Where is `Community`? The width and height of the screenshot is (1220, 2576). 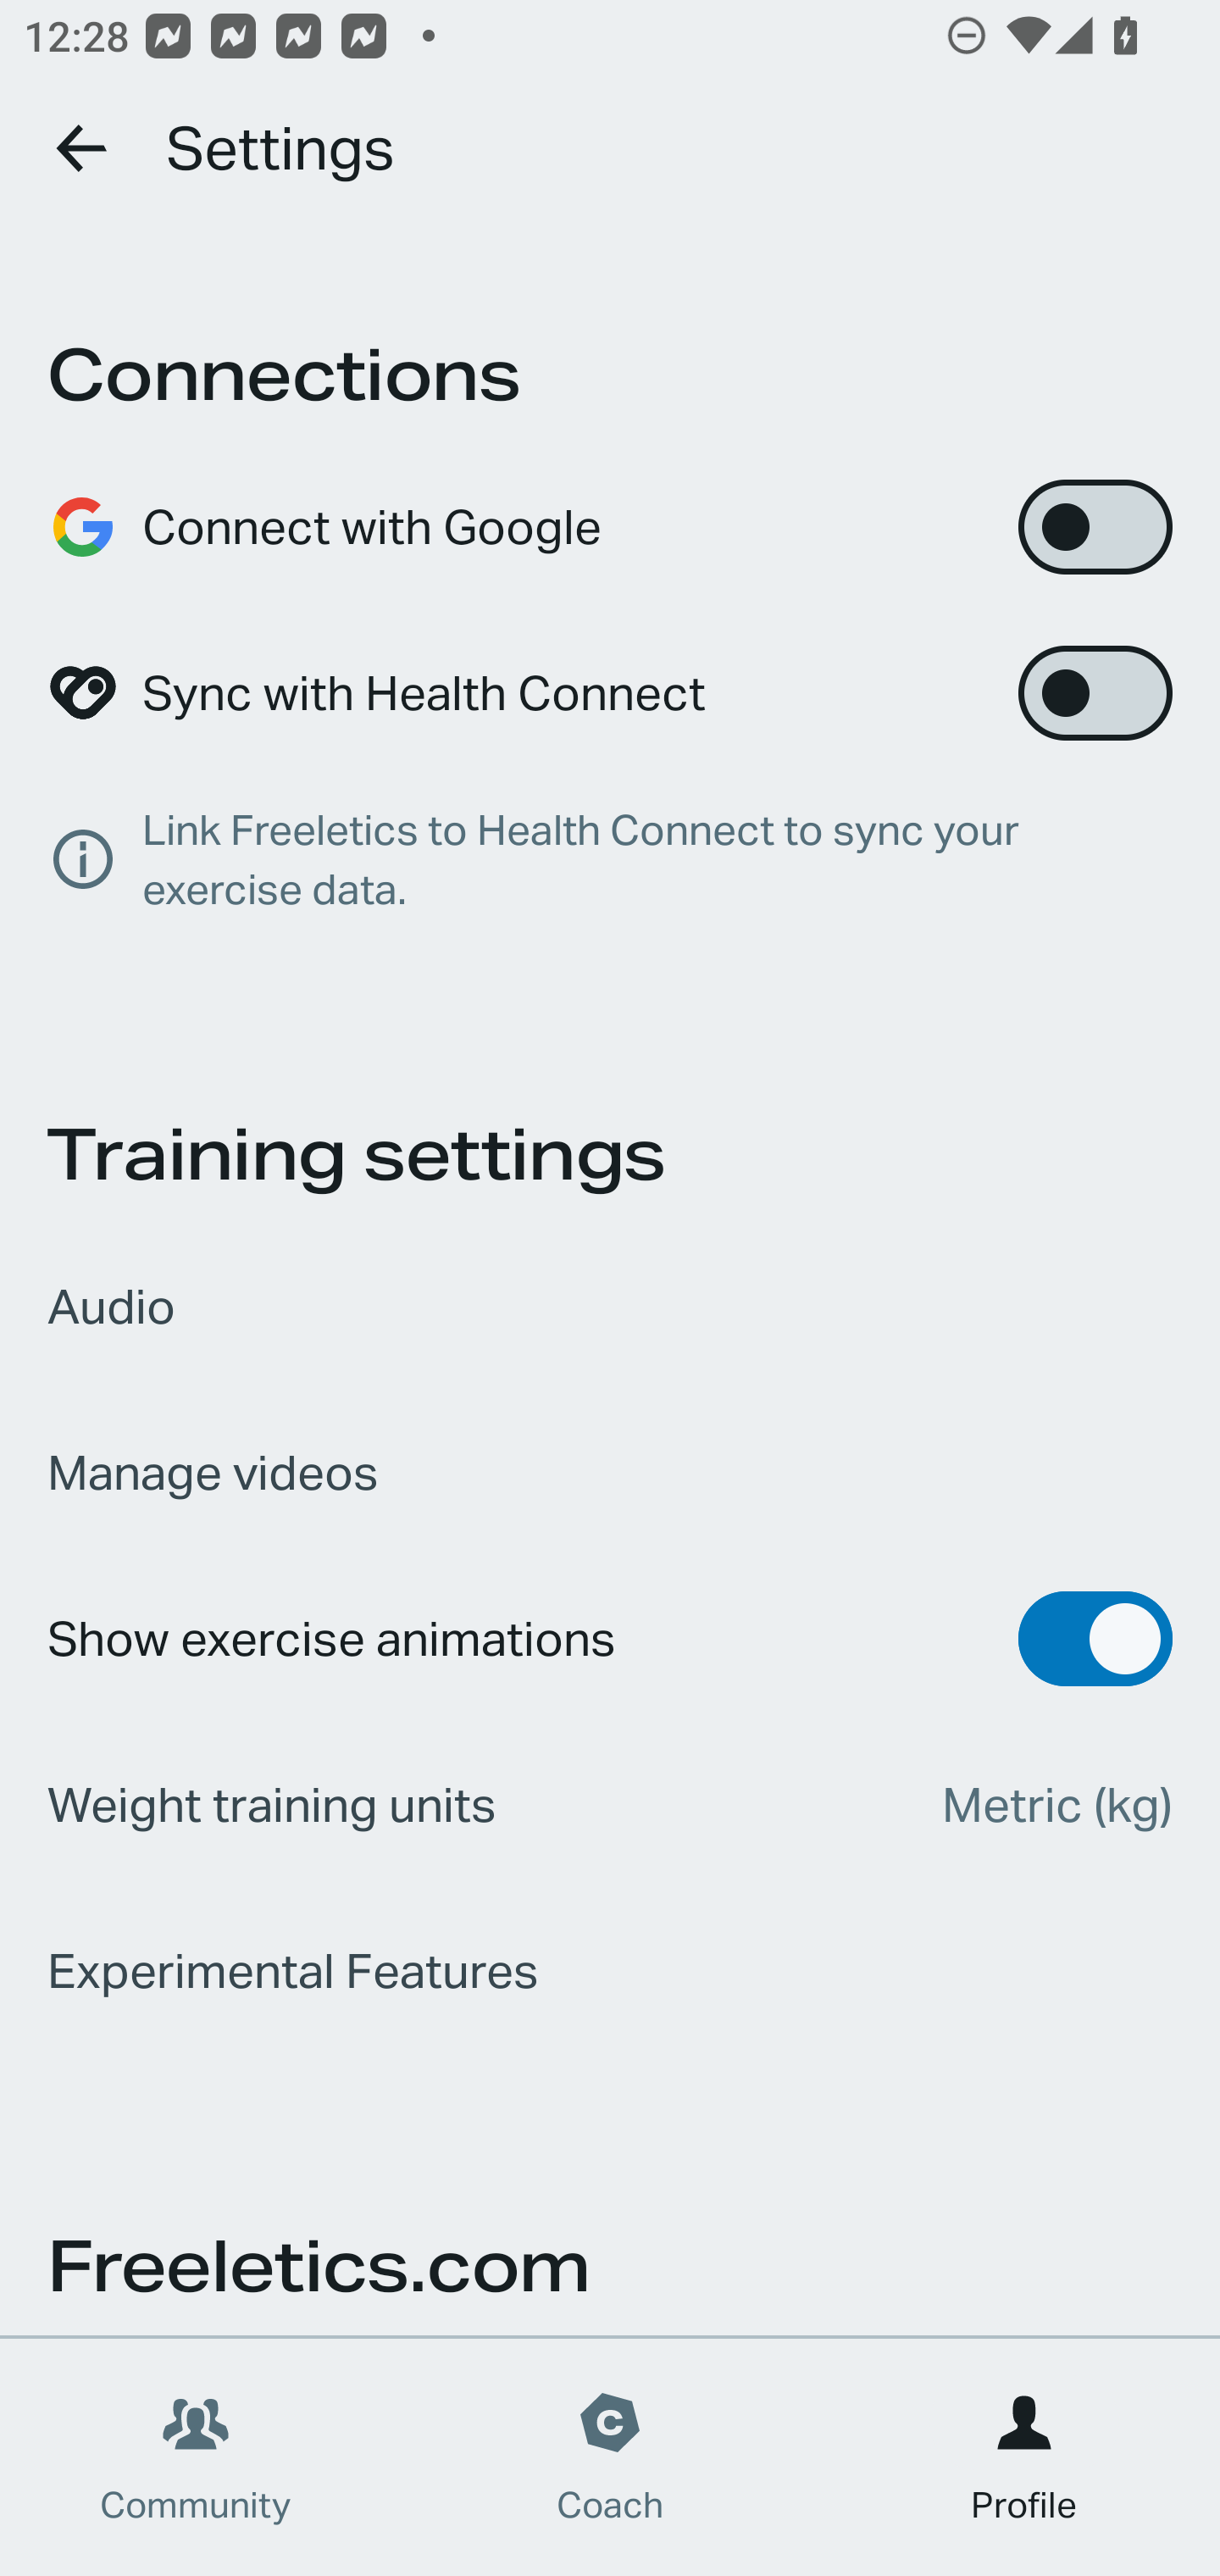
Community is located at coordinates (196, 2457).